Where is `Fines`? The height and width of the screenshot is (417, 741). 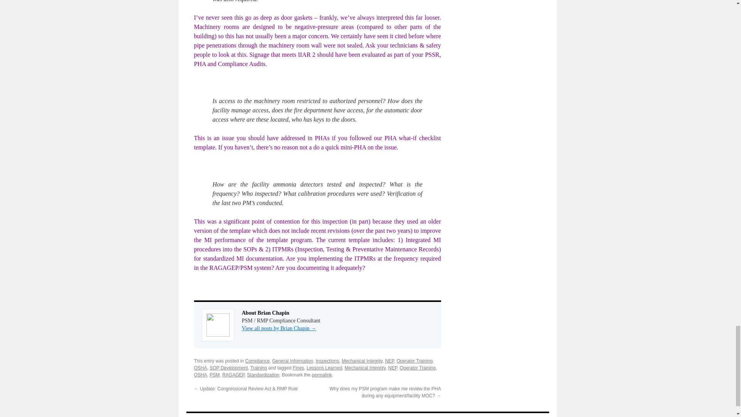 Fines is located at coordinates (298, 368).